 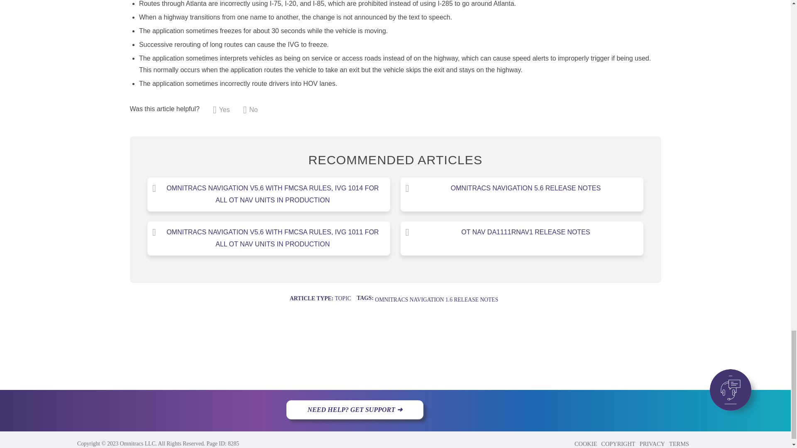 What do you see at coordinates (343, 298) in the screenshot?
I see `TOPIC` at bounding box center [343, 298].